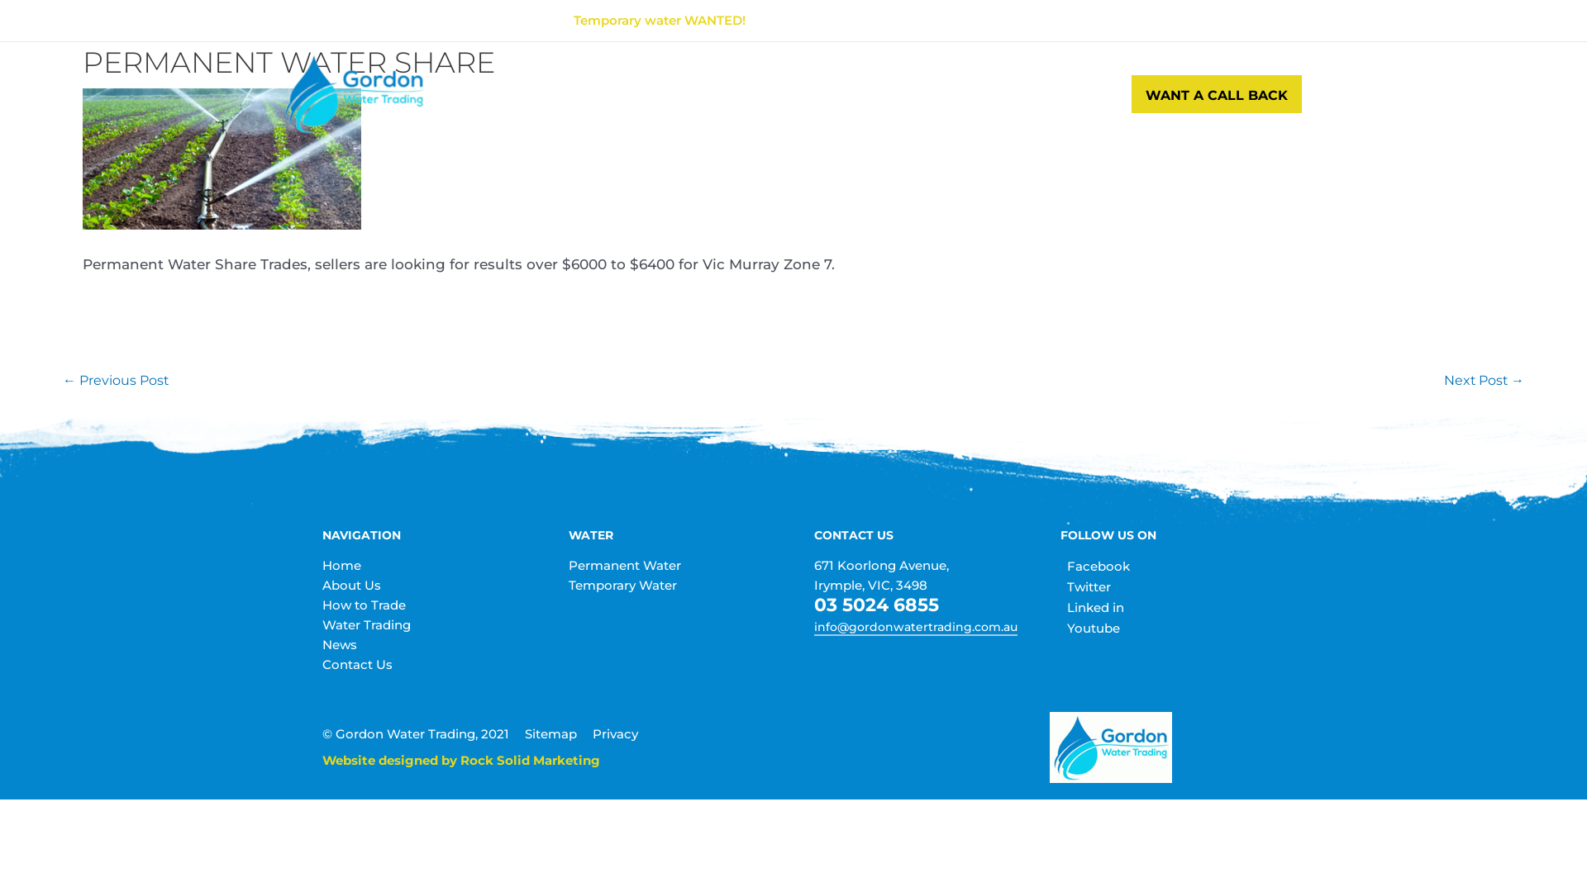 The height and width of the screenshot is (892, 1587). I want to click on Facebook, so click(1094, 567).